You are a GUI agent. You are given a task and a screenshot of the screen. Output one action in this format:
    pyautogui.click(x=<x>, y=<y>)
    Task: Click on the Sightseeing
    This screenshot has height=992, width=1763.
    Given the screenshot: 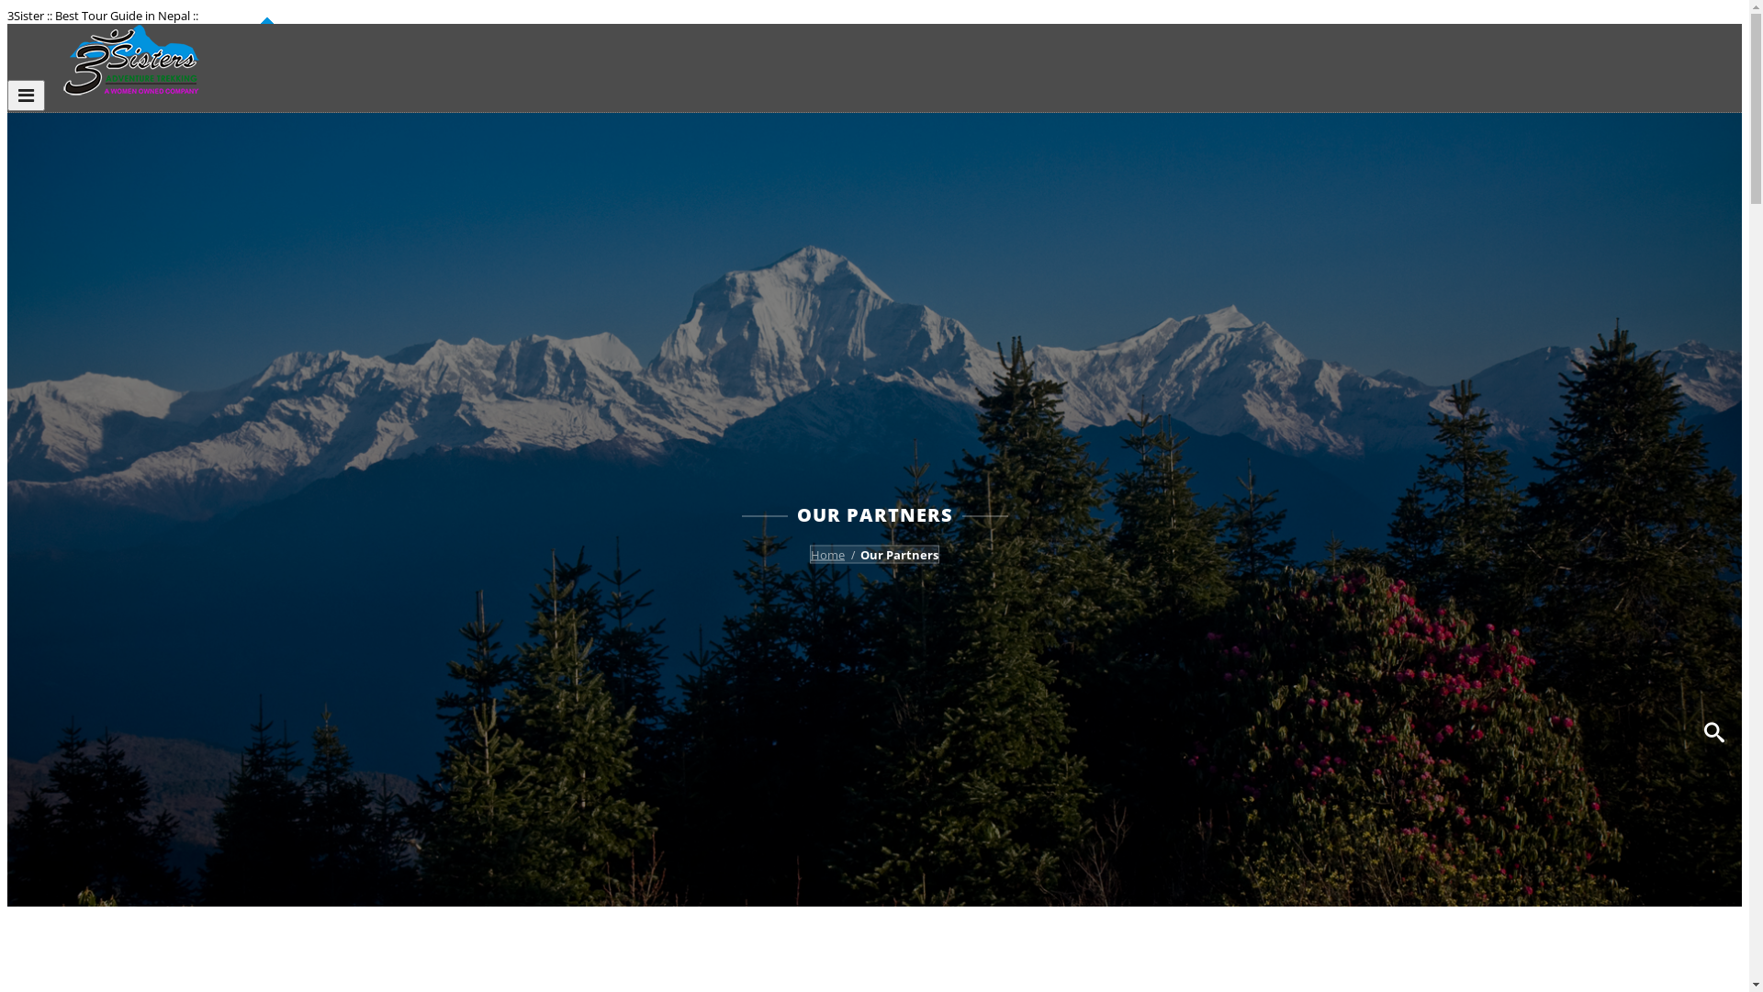 What is the action you would take?
    pyautogui.click(x=1586, y=531)
    